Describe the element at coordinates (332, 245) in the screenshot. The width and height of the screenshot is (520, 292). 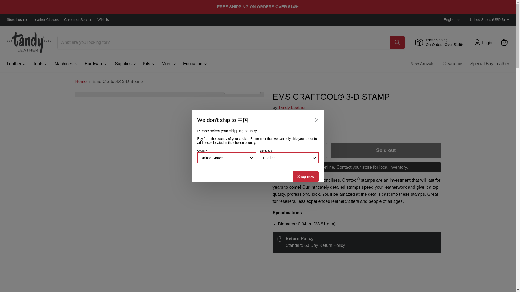
I see `Refund Policy` at that location.